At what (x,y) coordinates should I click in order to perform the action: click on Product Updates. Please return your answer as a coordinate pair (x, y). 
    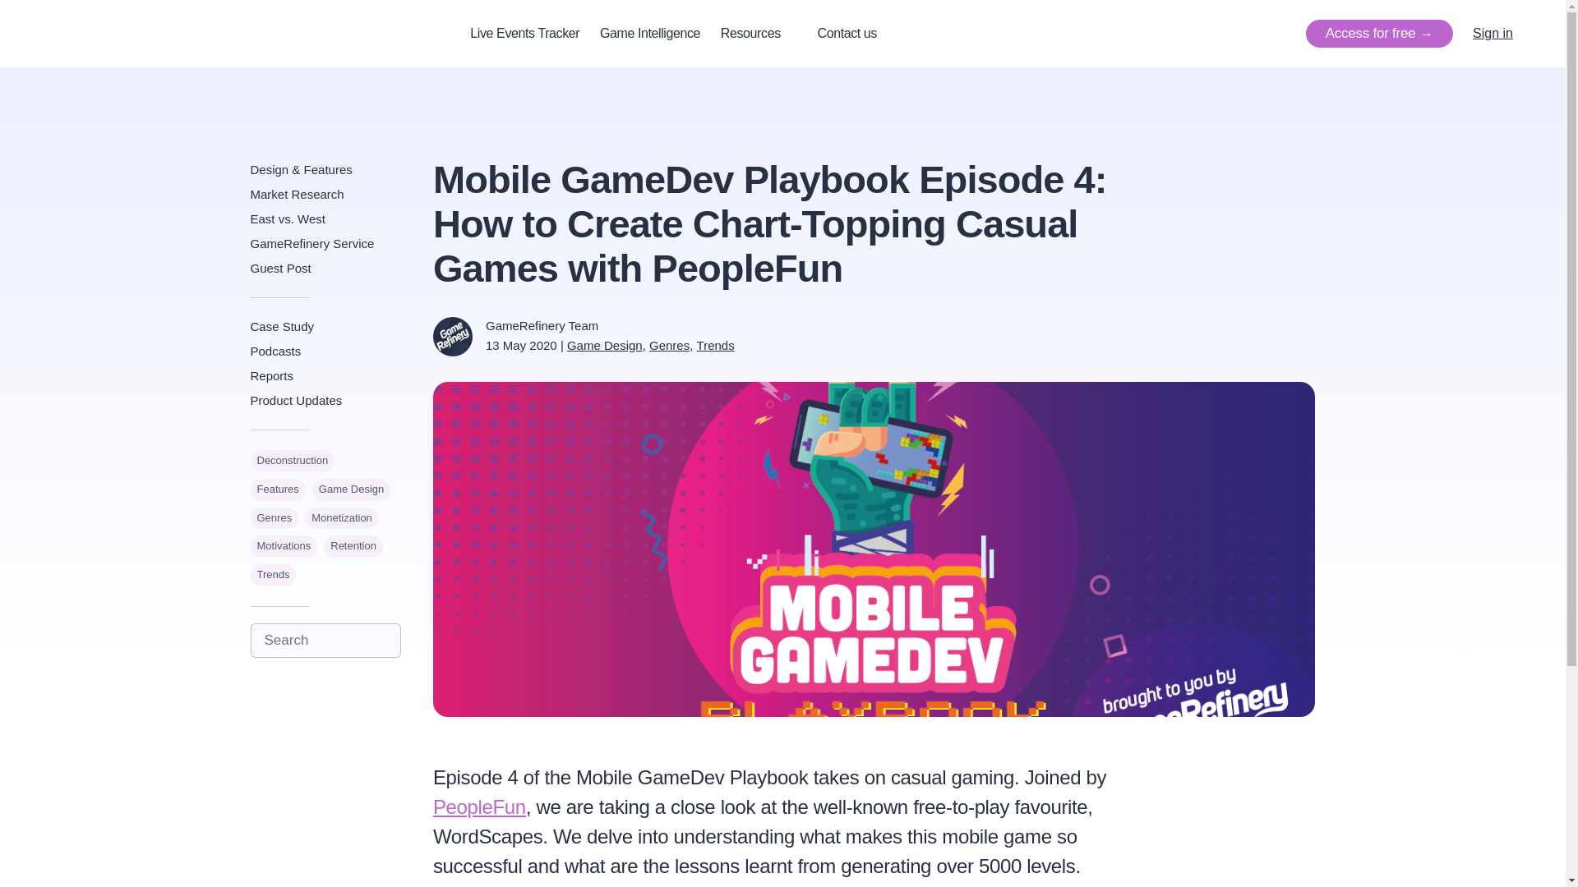
    Looking at the image, I should click on (325, 401).